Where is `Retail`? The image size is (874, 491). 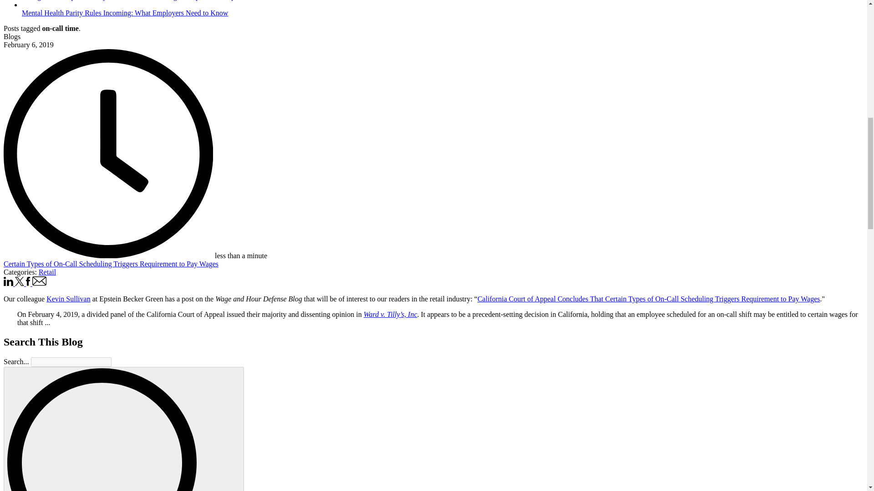
Retail is located at coordinates (47, 272).